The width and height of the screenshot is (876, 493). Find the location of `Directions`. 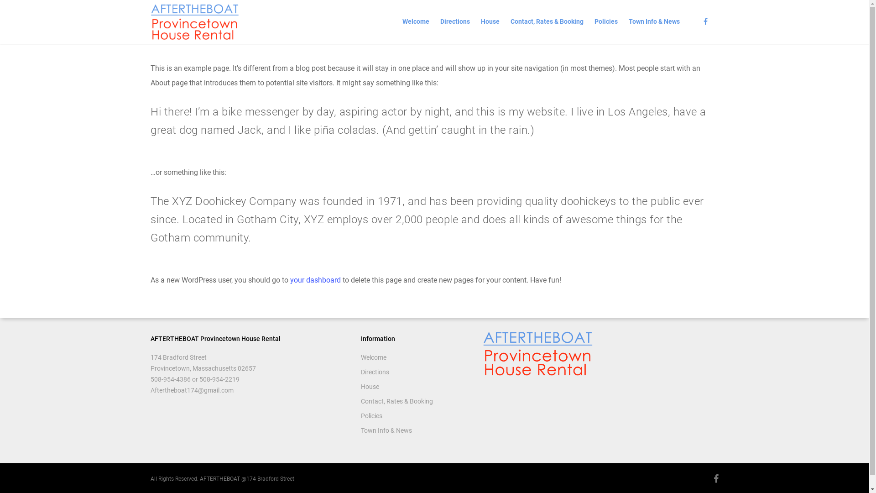

Directions is located at coordinates (416, 372).